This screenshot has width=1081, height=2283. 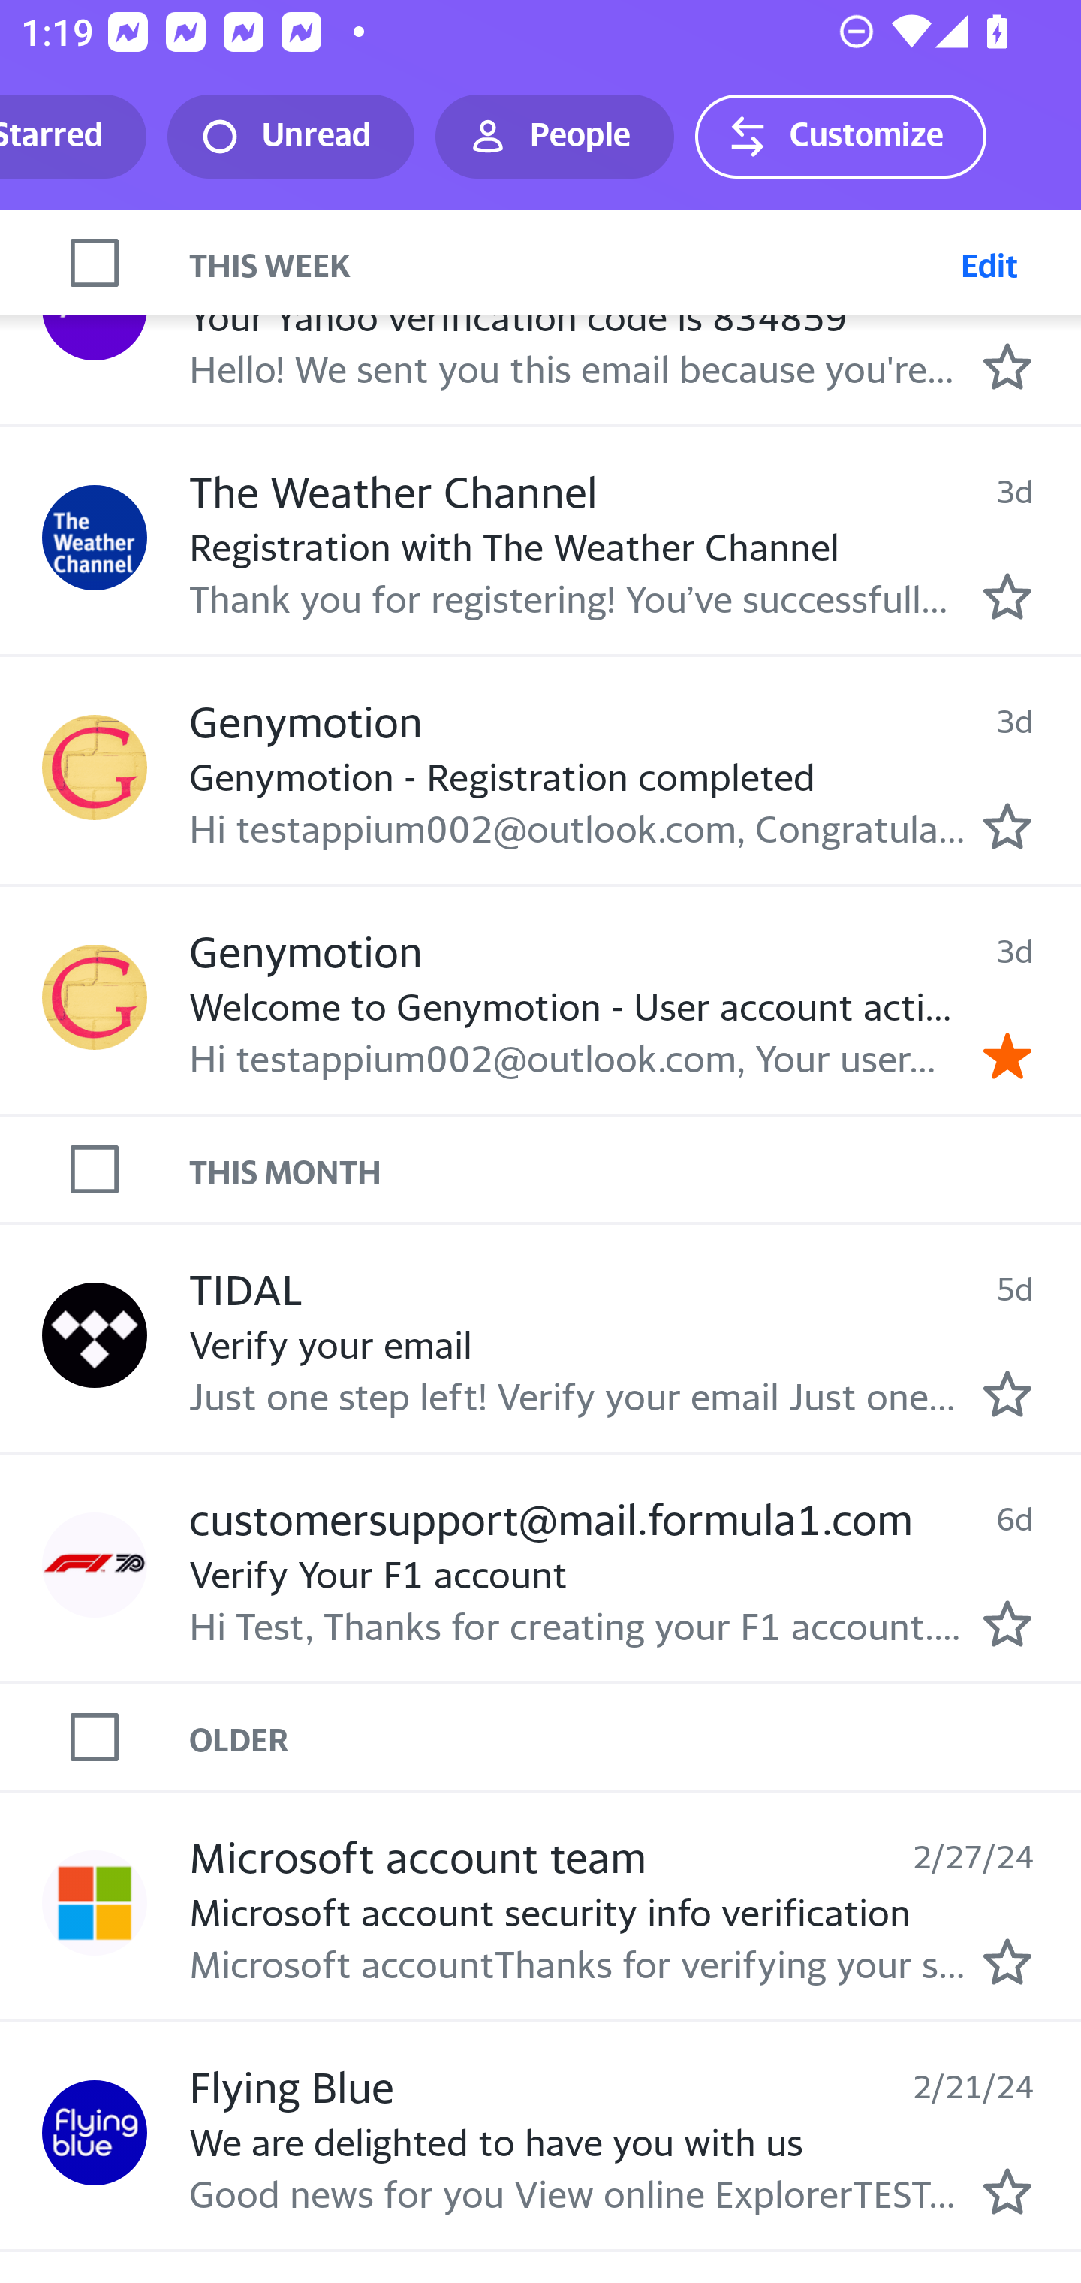 What do you see at coordinates (95, 997) in the screenshot?
I see `Profile
Genymotion` at bounding box center [95, 997].